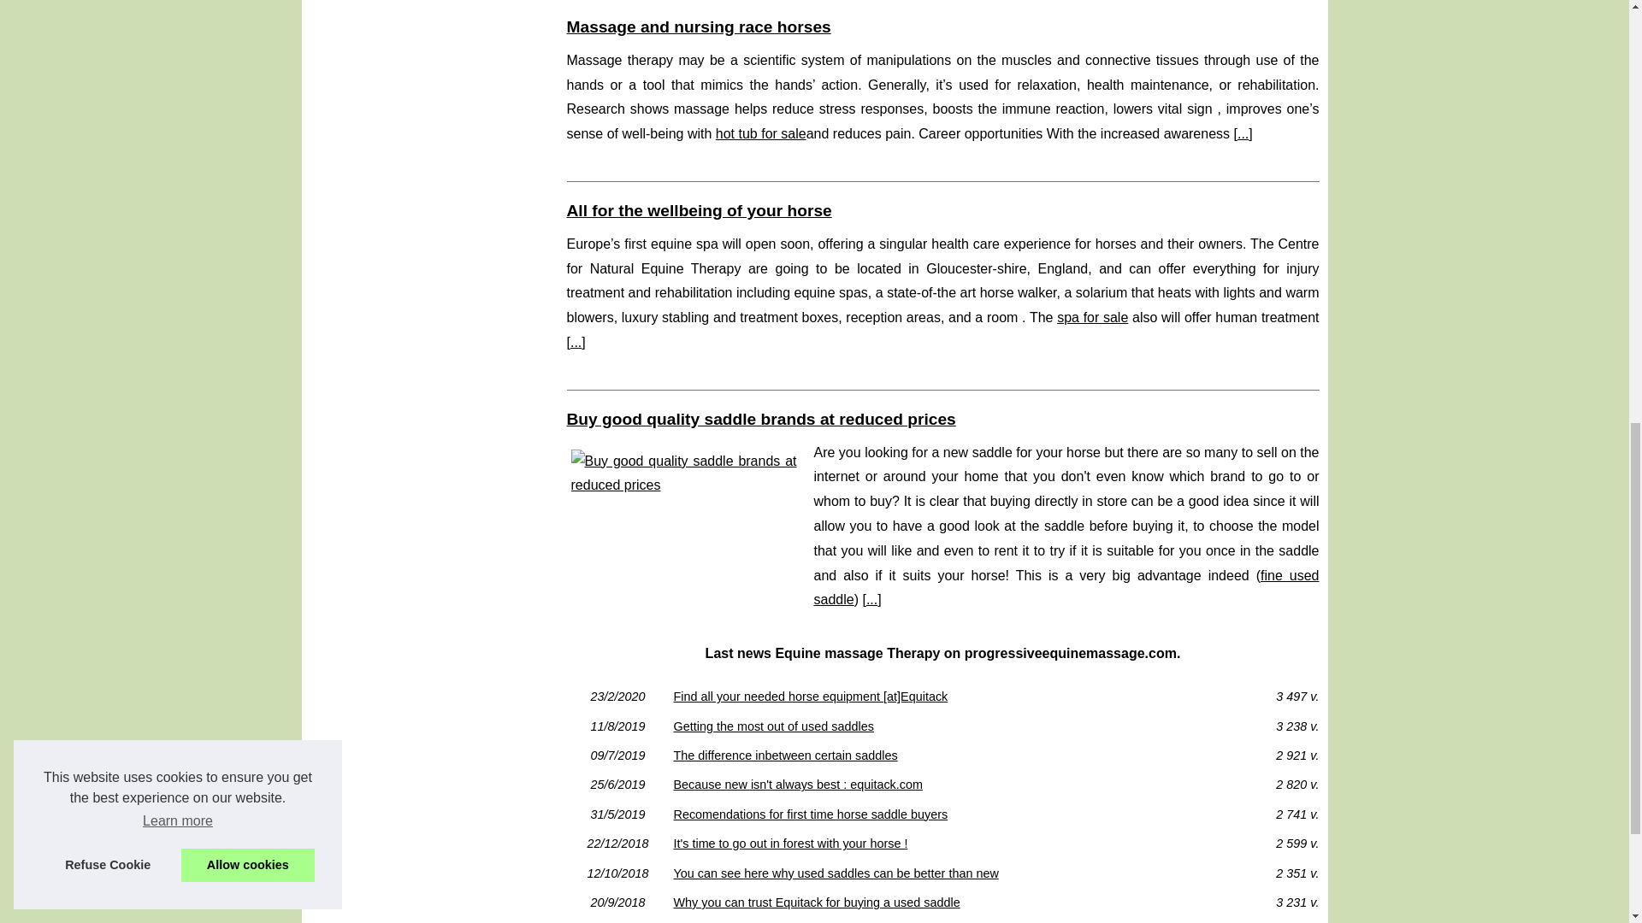 Image resolution: width=1642 pixels, height=923 pixels. What do you see at coordinates (942, 785) in the screenshot?
I see `Because new isn't always best : equitack.com` at bounding box center [942, 785].